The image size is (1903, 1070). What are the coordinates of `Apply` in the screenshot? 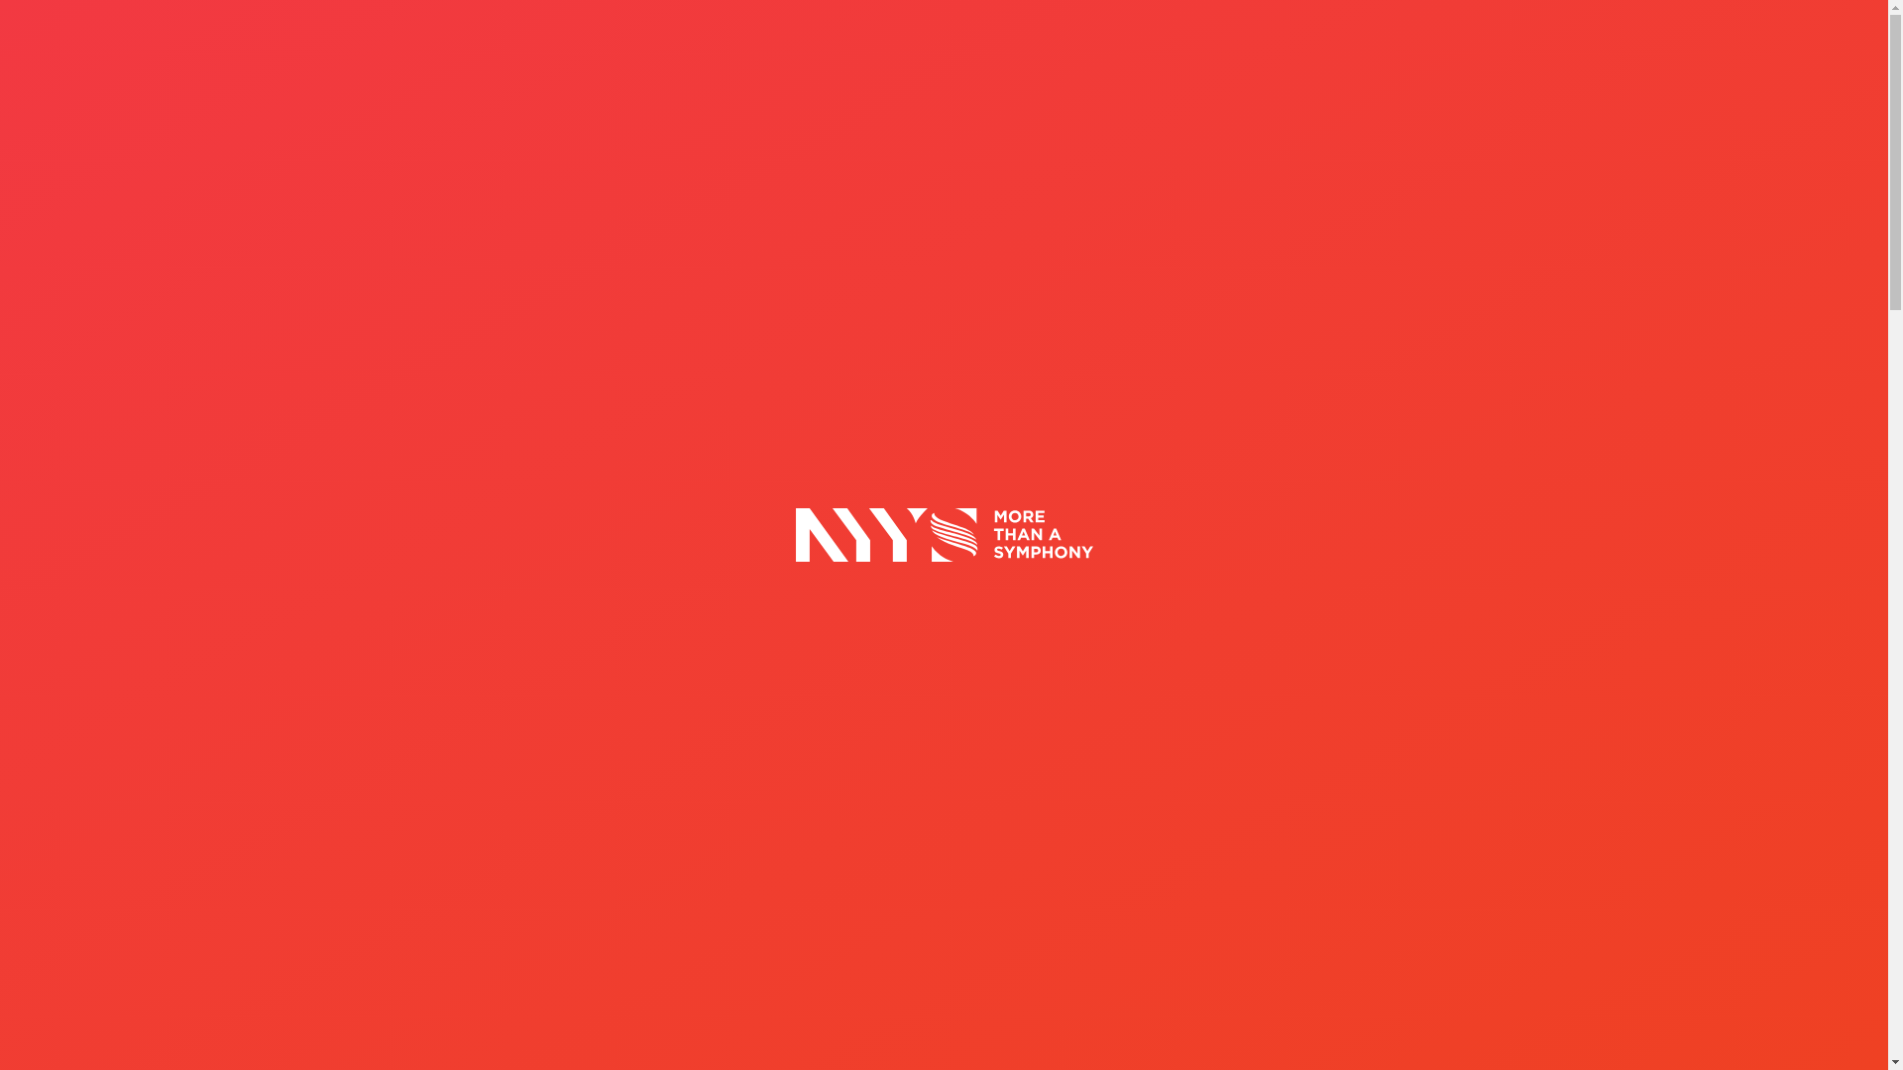 It's located at (1747, 162).